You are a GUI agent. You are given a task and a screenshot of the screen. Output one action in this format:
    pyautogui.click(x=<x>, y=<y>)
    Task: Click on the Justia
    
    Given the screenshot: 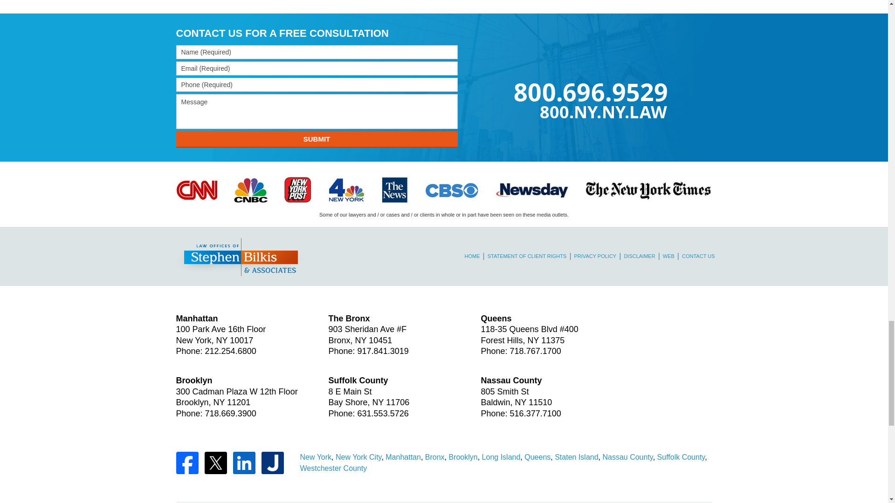 What is the action you would take?
    pyautogui.click(x=272, y=463)
    